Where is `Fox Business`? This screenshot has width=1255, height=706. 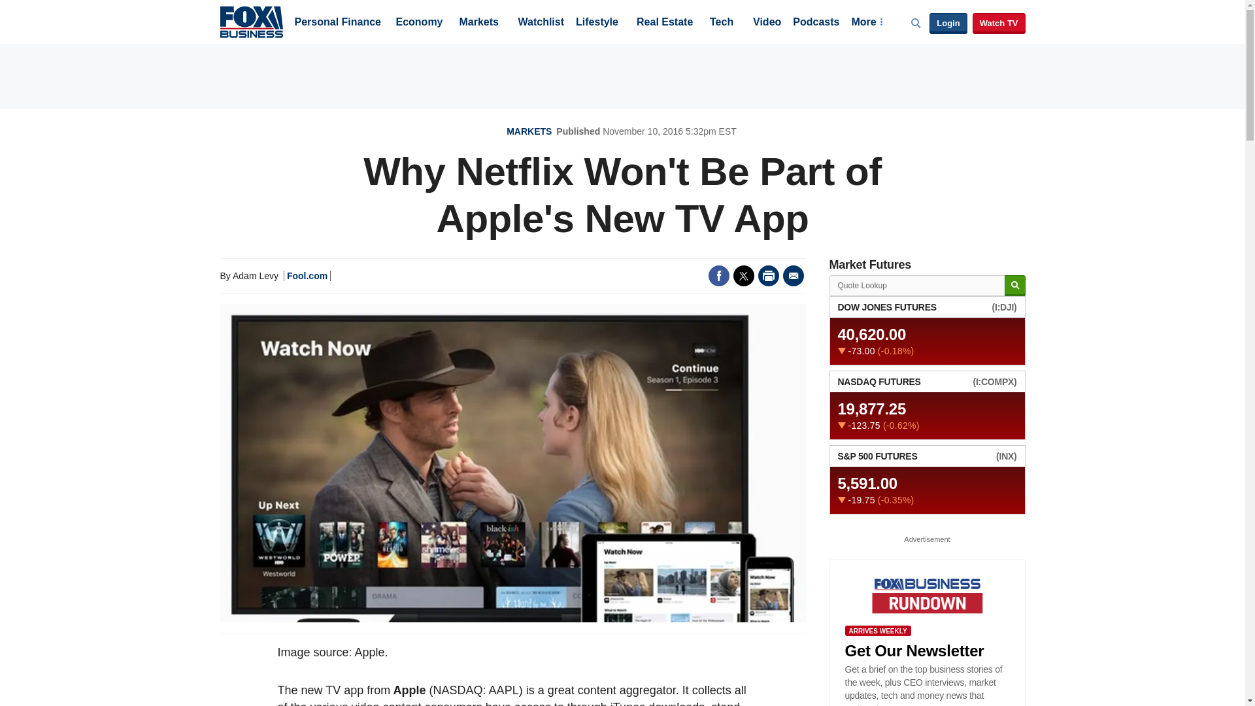 Fox Business is located at coordinates (251, 21).